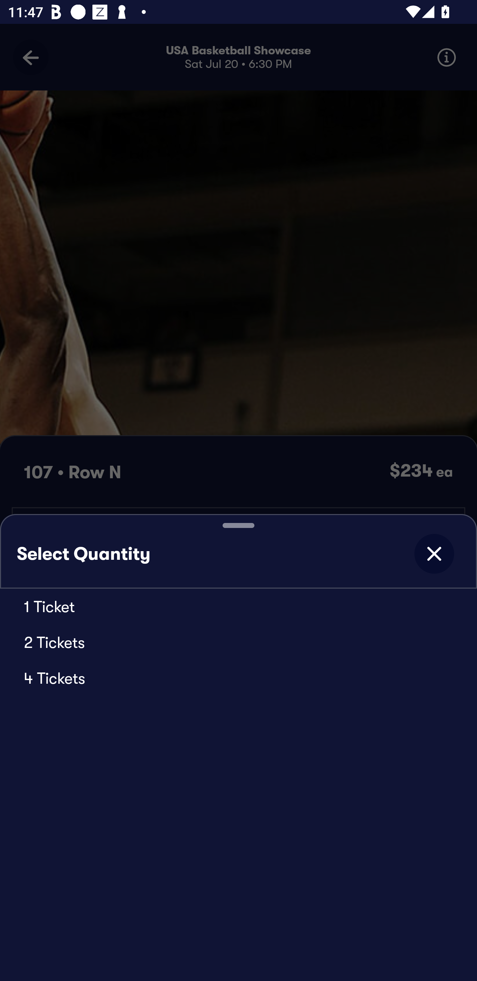 Image resolution: width=477 pixels, height=981 pixels. Describe the element at coordinates (434, 553) in the screenshot. I see `close` at that location.